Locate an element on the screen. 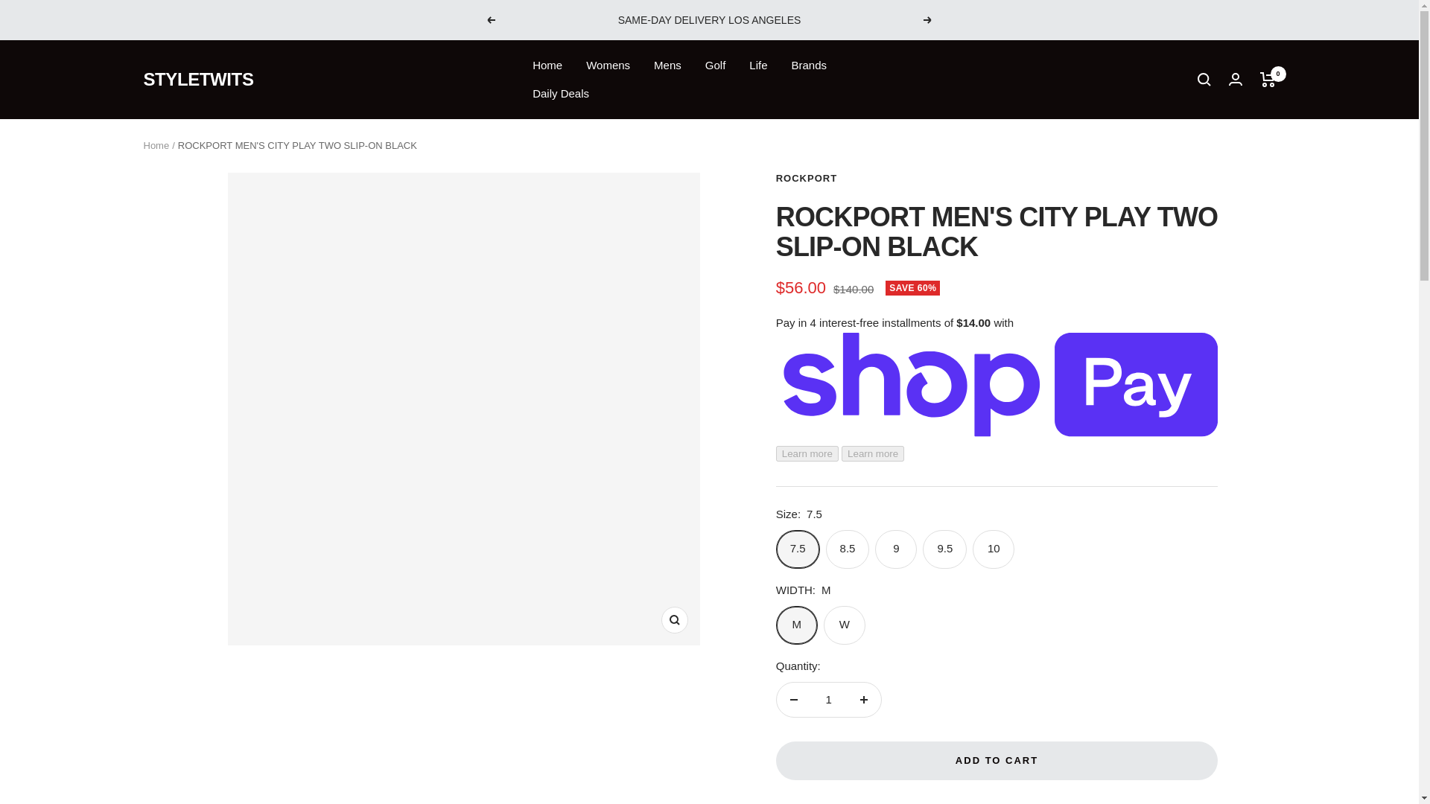 The width and height of the screenshot is (1430, 804). 0 is located at coordinates (1268, 79).